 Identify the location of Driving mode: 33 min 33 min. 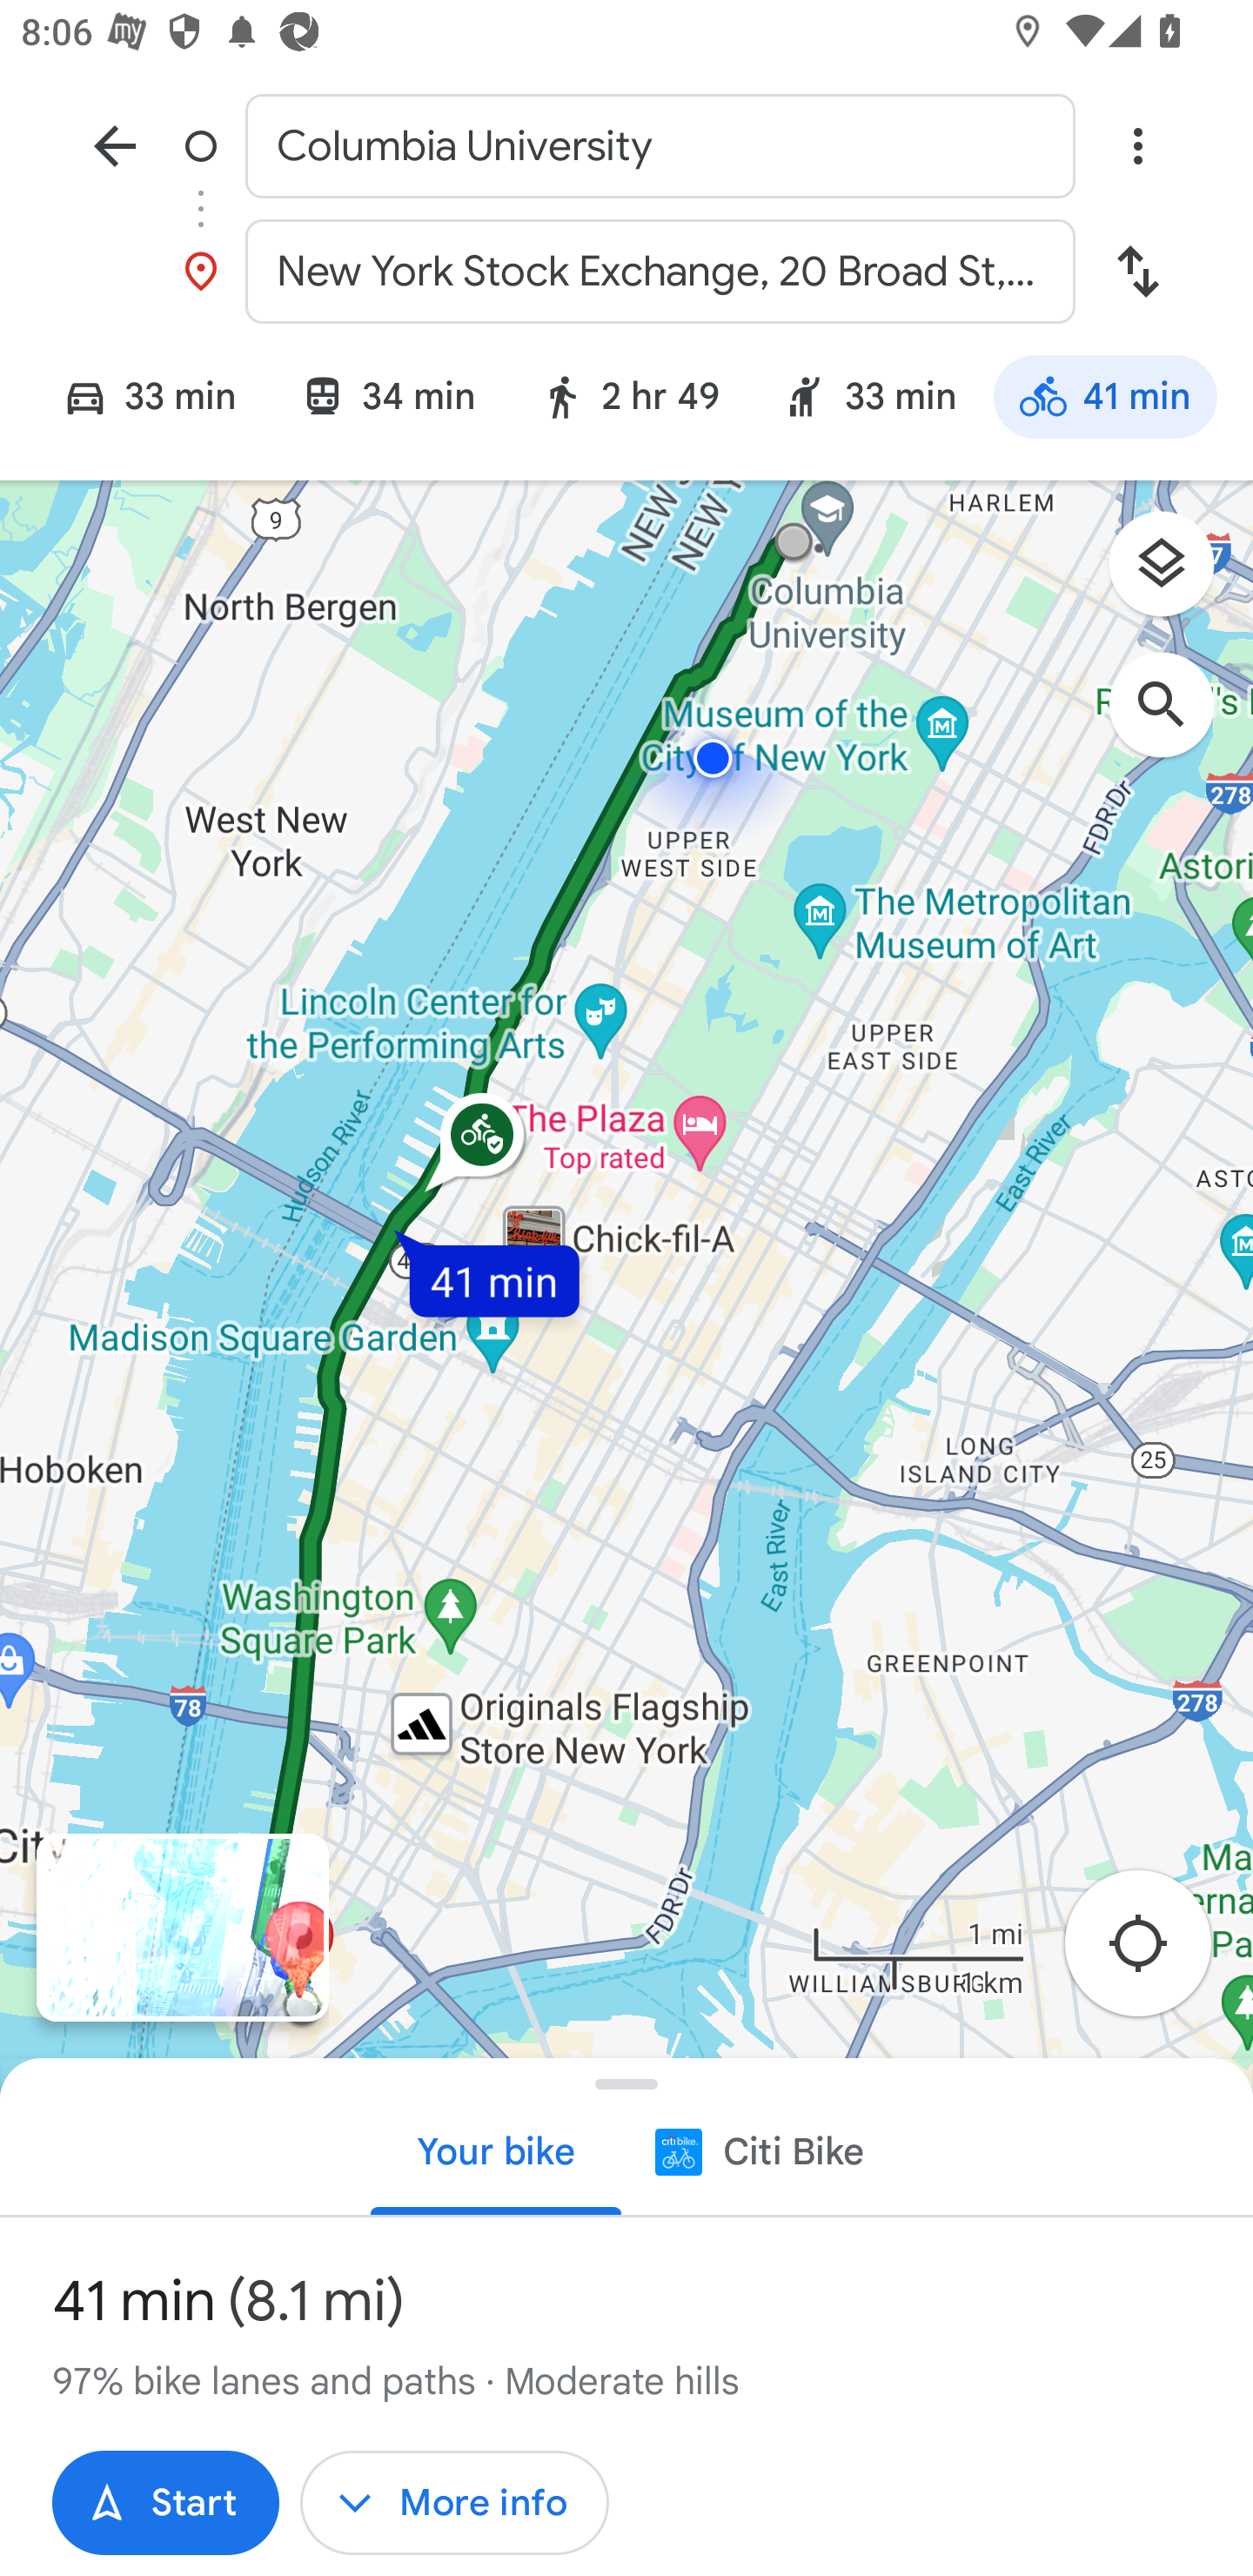
(136, 401).